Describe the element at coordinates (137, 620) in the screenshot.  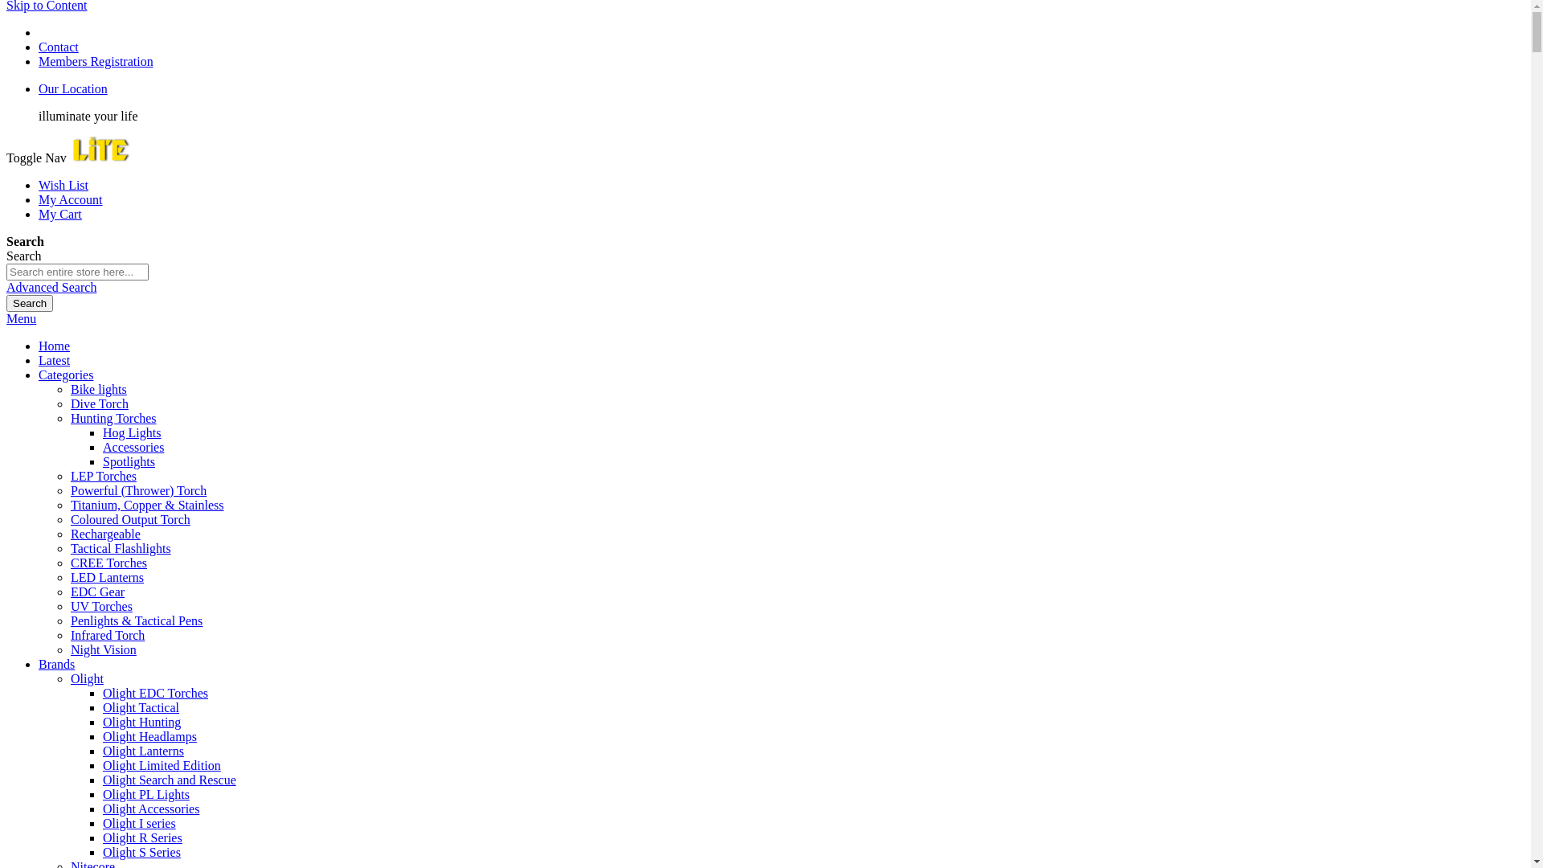
I see `Penlights & Tactical Pens` at that location.